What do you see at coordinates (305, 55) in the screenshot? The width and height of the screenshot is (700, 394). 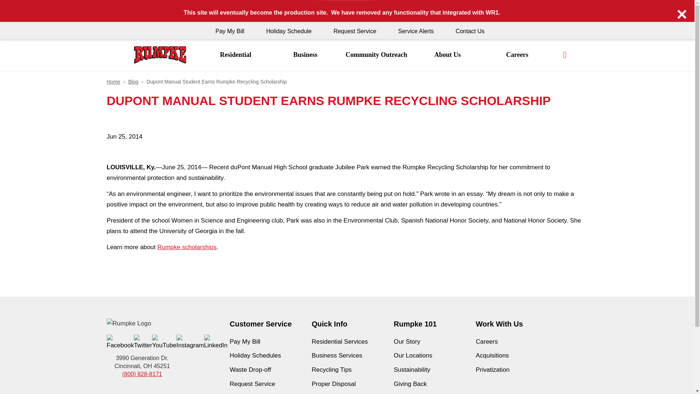 I see `Business` at bounding box center [305, 55].